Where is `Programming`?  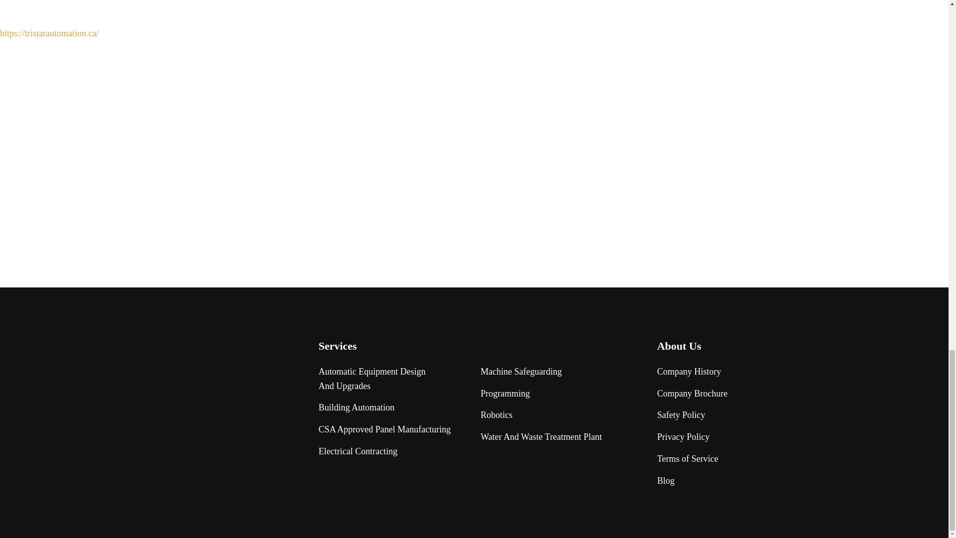
Programming is located at coordinates (505, 394).